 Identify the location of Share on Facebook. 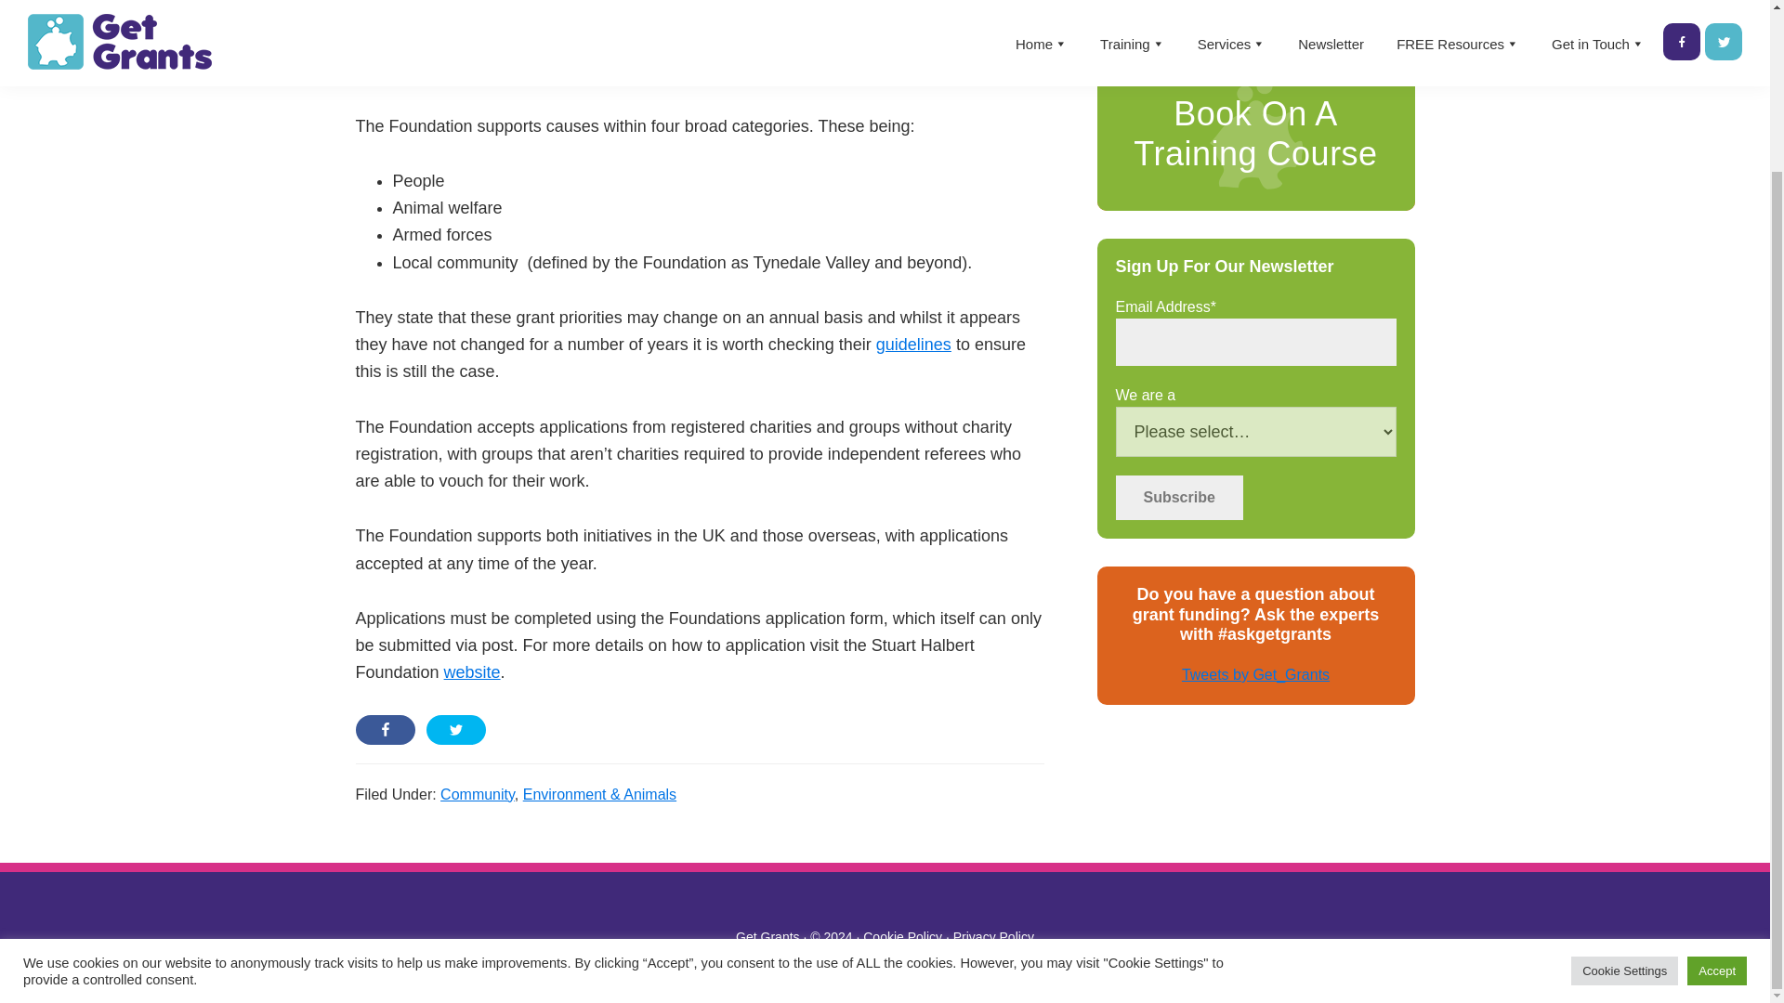
(385, 728).